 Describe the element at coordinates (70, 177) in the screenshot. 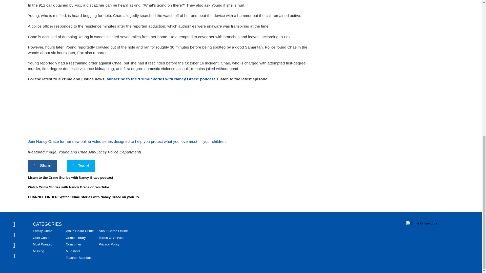

I see `Listen to the Crime Stories with Nancy Grace podcast` at that location.